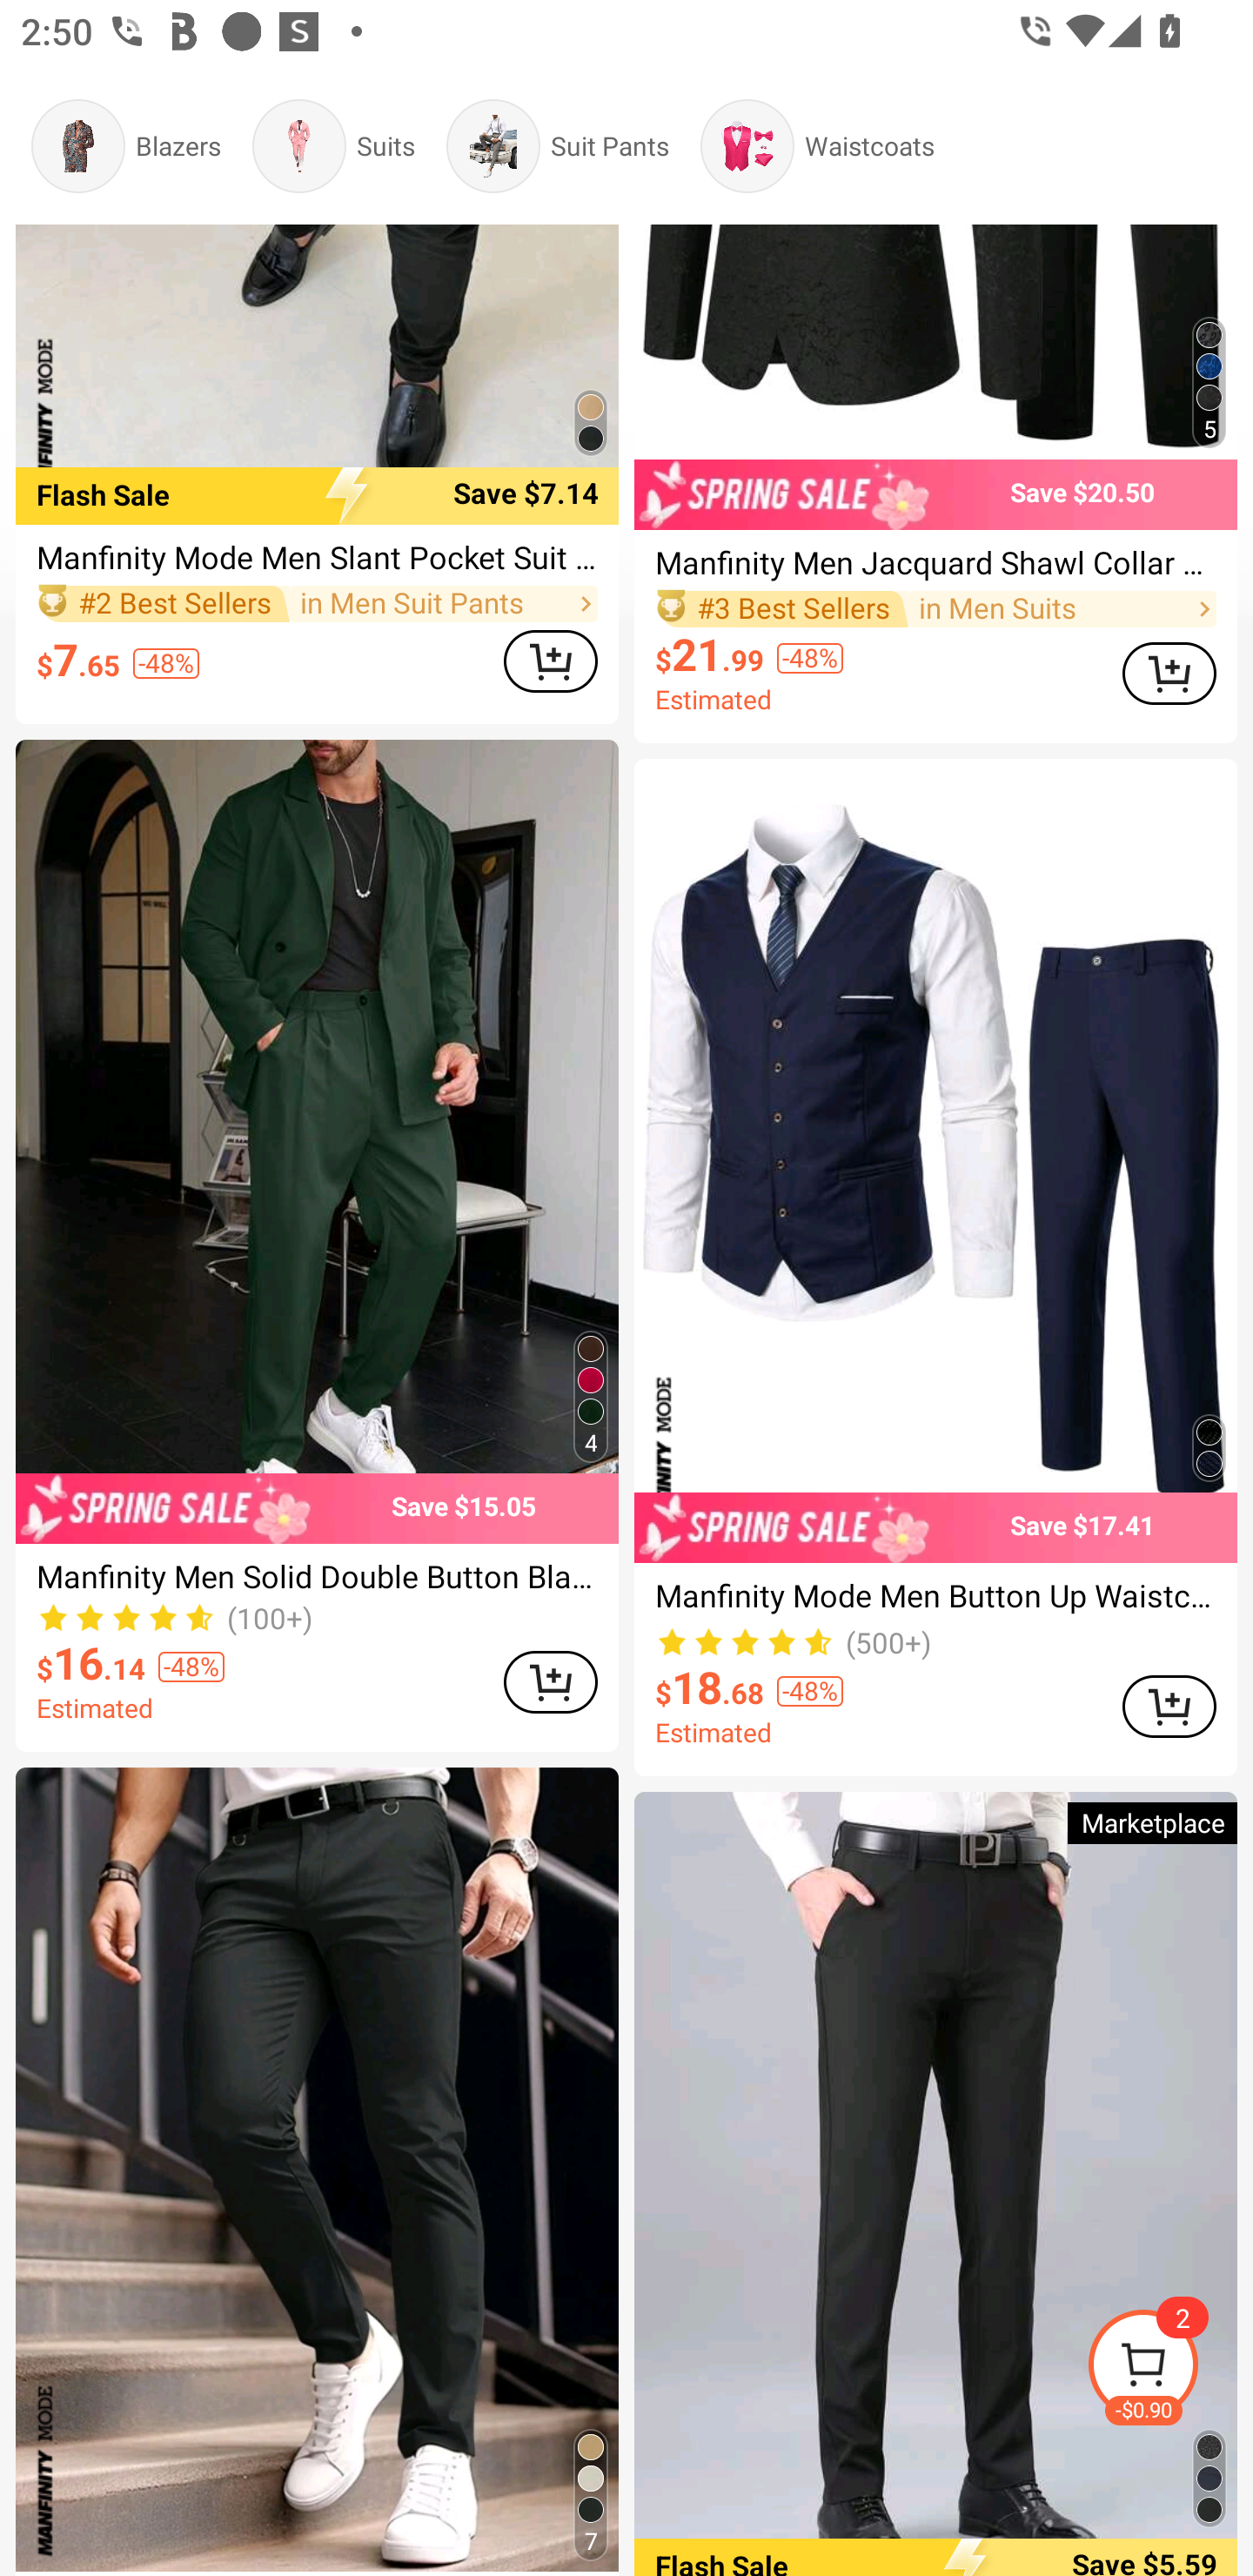 Image resolution: width=1253 pixels, height=2576 pixels. Describe the element at coordinates (317, 604) in the screenshot. I see `#2 Best Sellers in Men Suit Pants` at that location.